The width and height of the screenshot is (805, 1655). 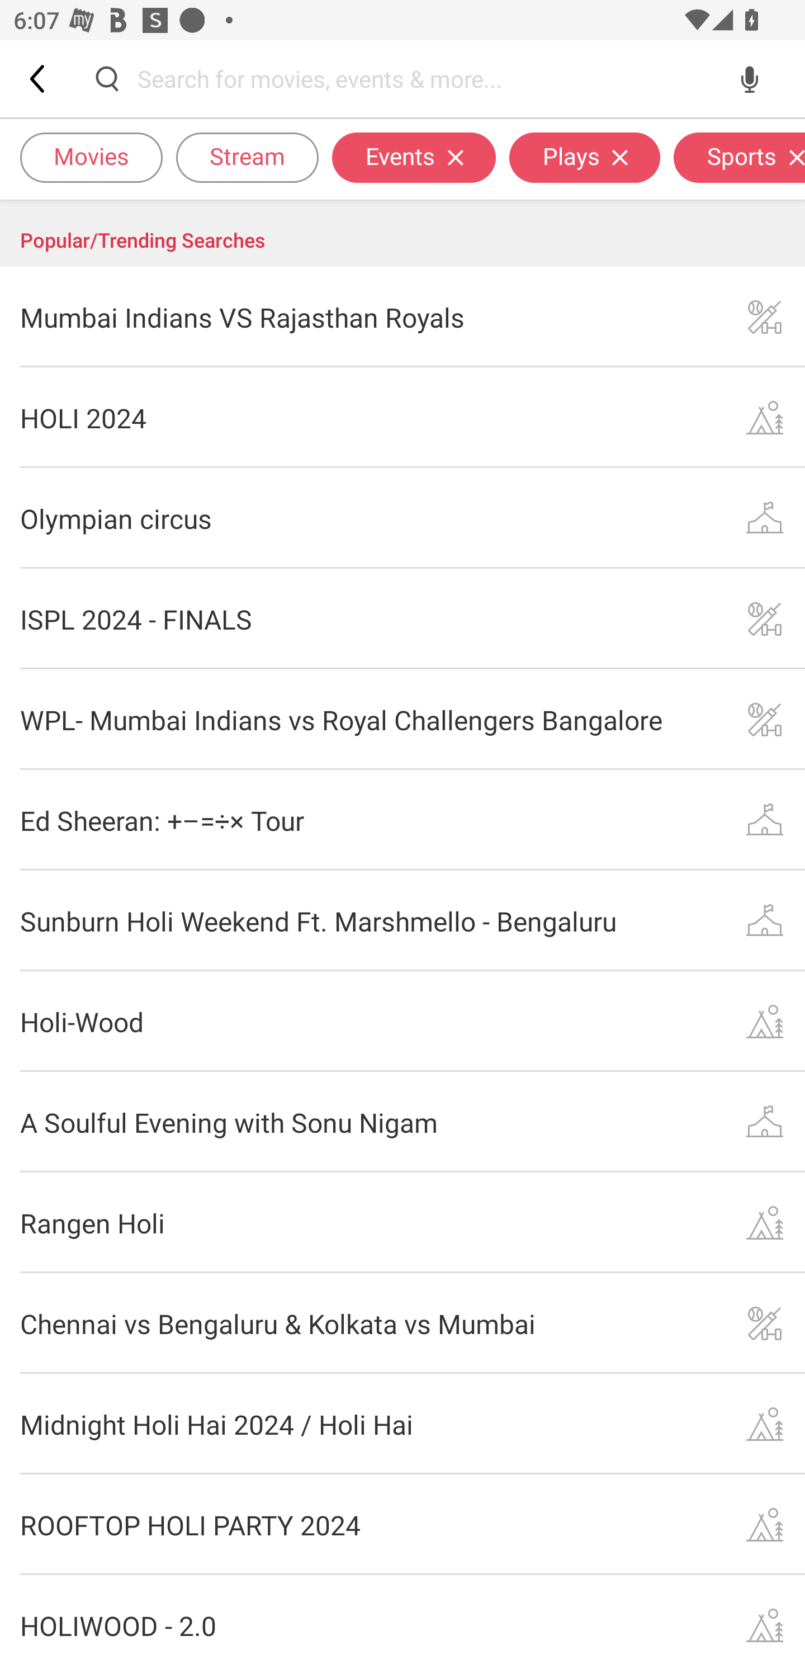 What do you see at coordinates (402, 519) in the screenshot?
I see `Olympian circus` at bounding box center [402, 519].